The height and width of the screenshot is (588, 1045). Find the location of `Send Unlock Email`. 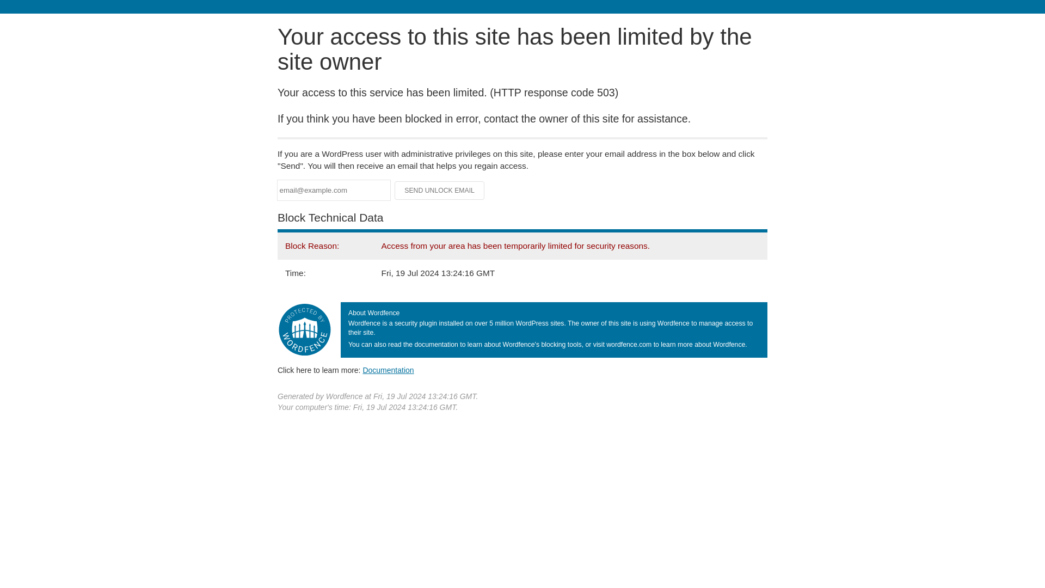

Send Unlock Email is located at coordinates (440, 191).